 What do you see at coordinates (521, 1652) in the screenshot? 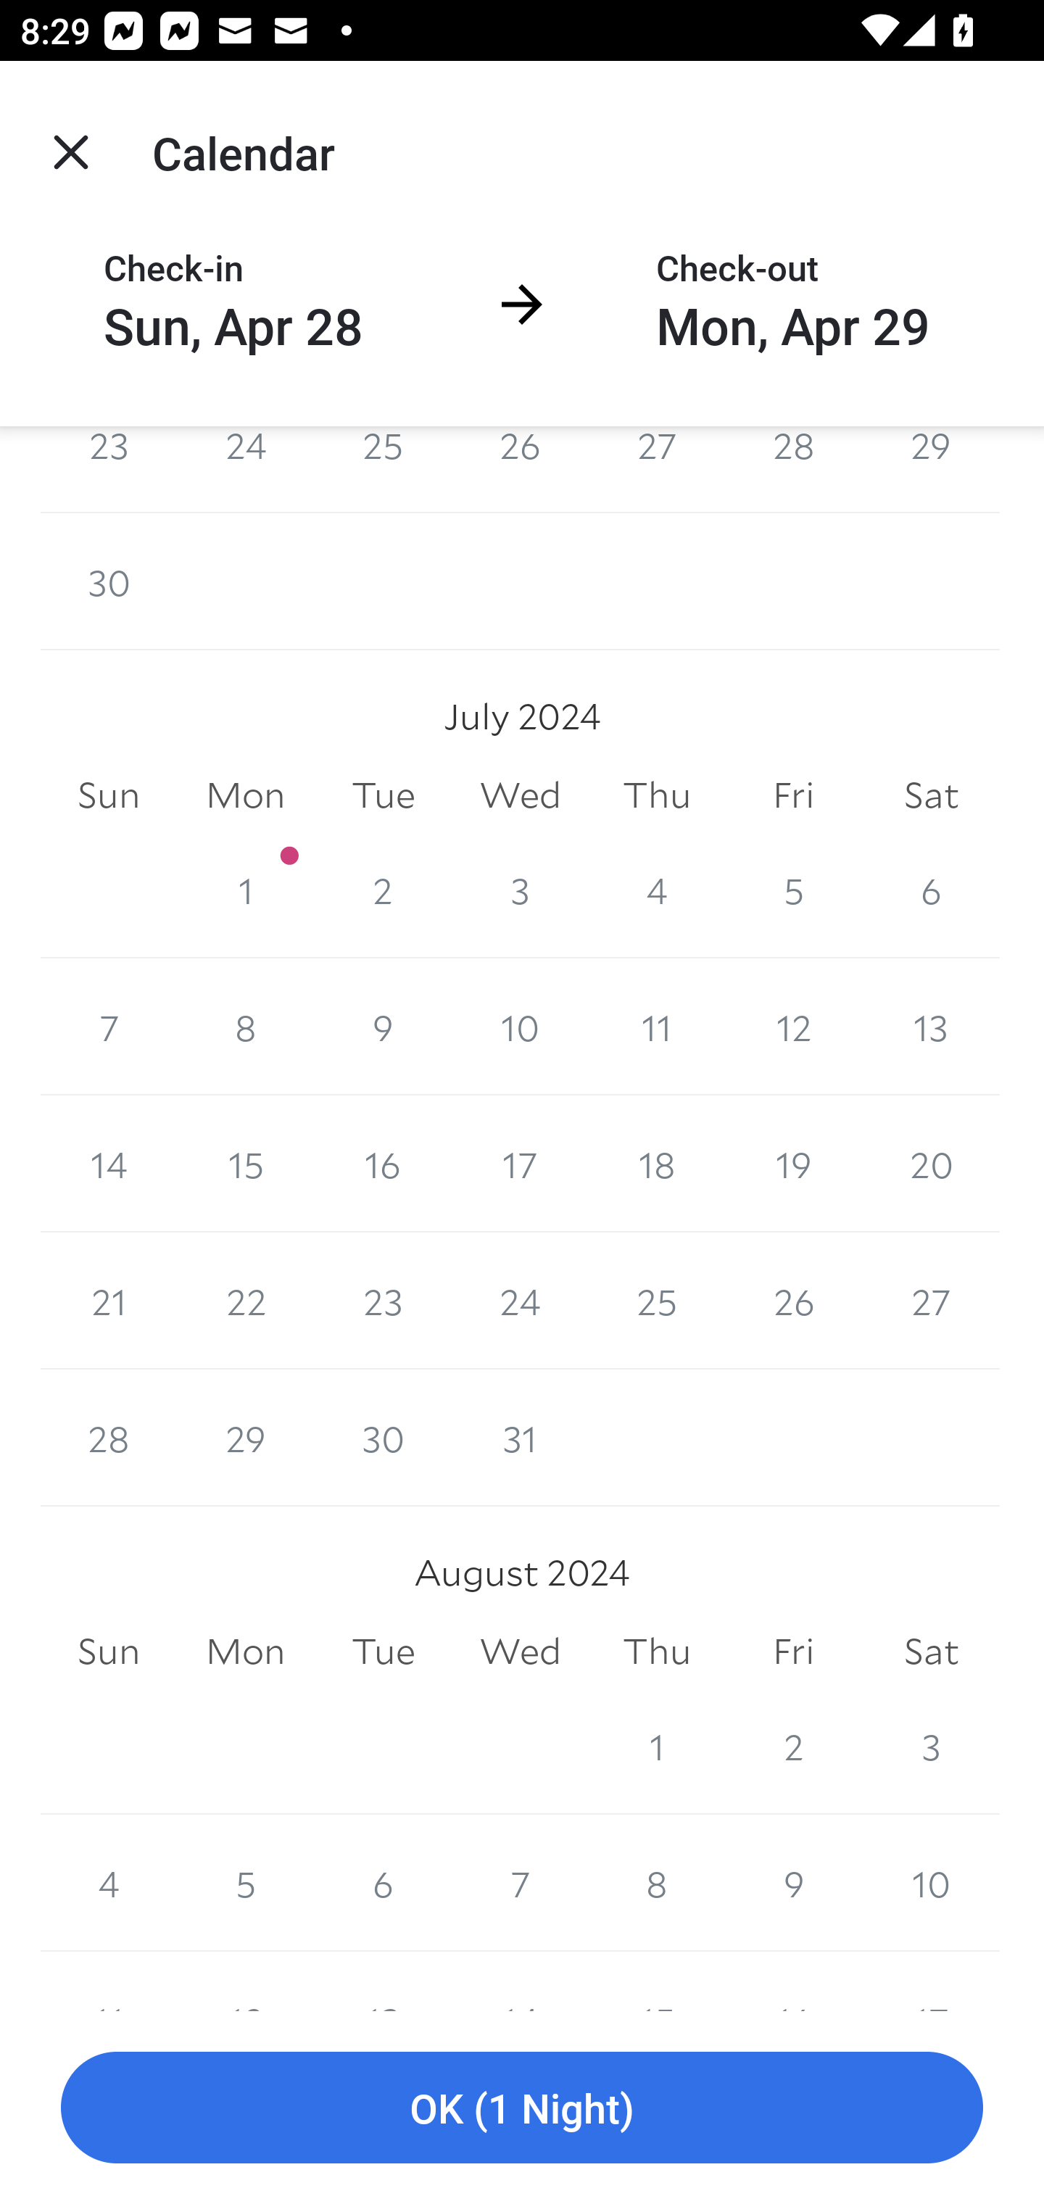
I see `Wed` at bounding box center [521, 1652].